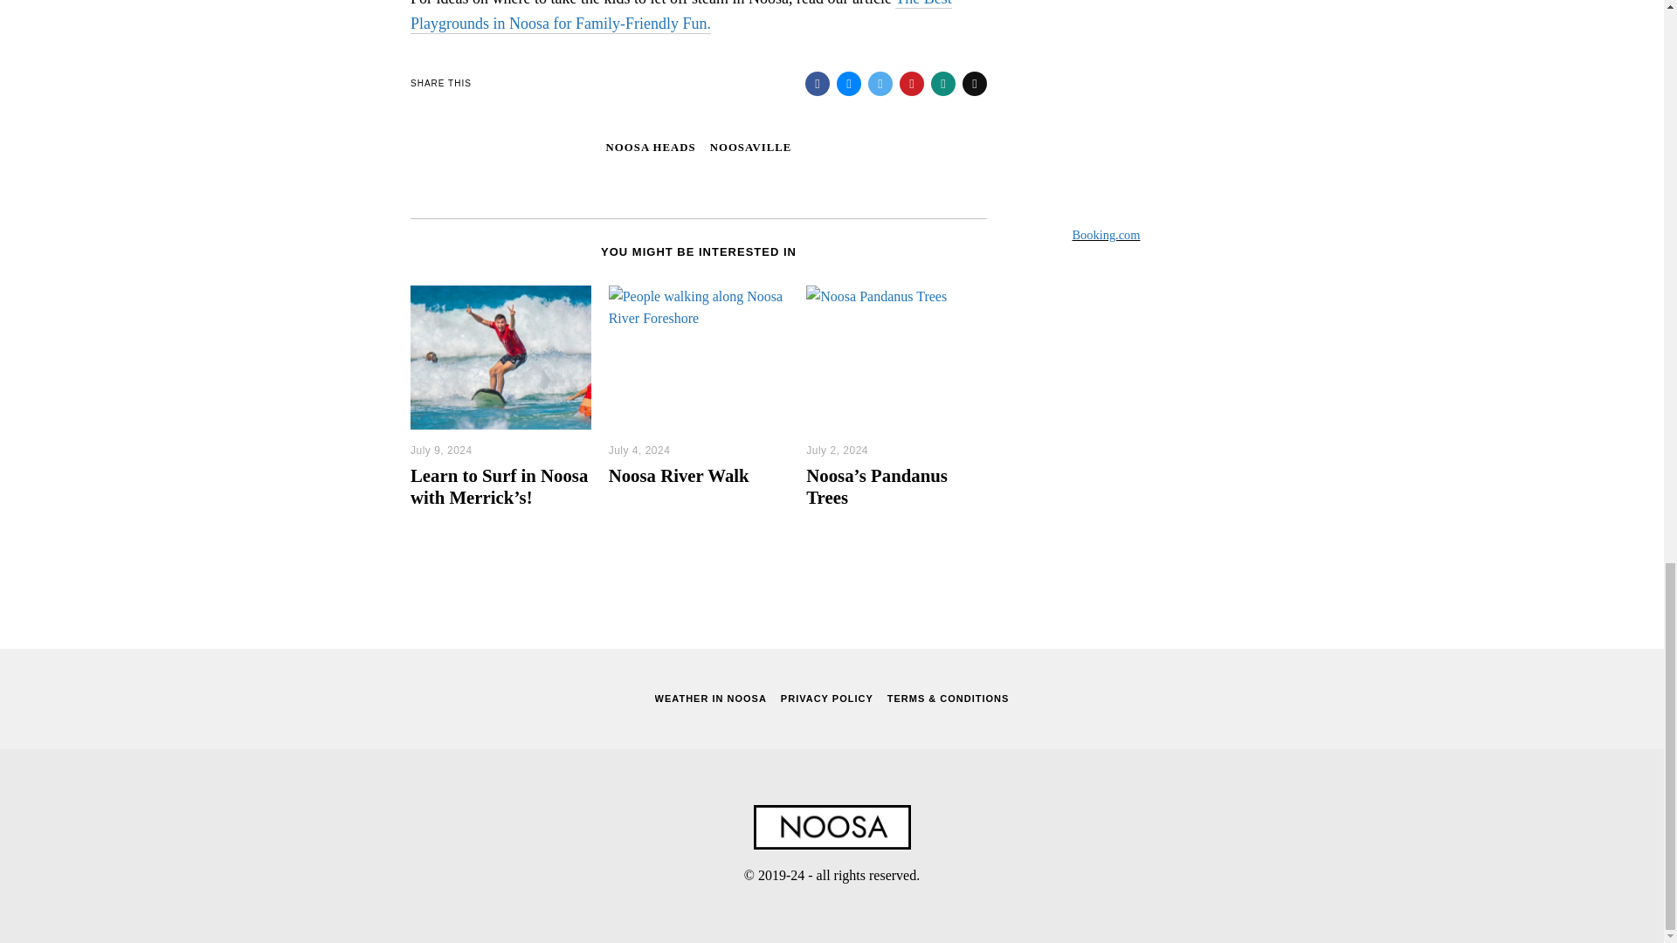 This screenshot has height=943, width=1677. What do you see at coordinates (911, 84) in the screenshot?
I see `Pinterest` at bounding box center [911, 84].